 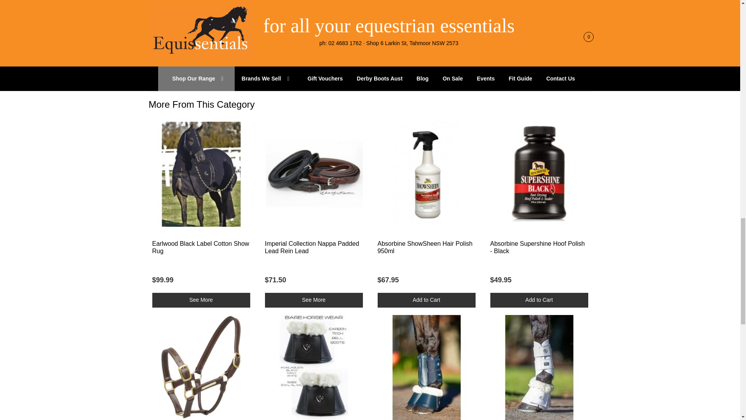 I want to click on Absorbine Supershine Hoof Polish - Black, so click(x=537, y=247).